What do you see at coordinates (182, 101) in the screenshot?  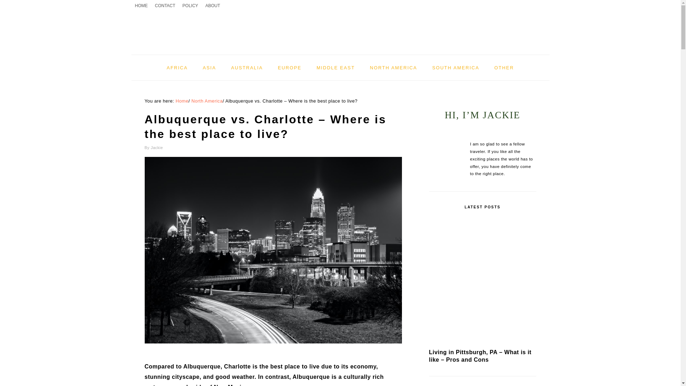 I see `Home` at bounding box center [182, 101].